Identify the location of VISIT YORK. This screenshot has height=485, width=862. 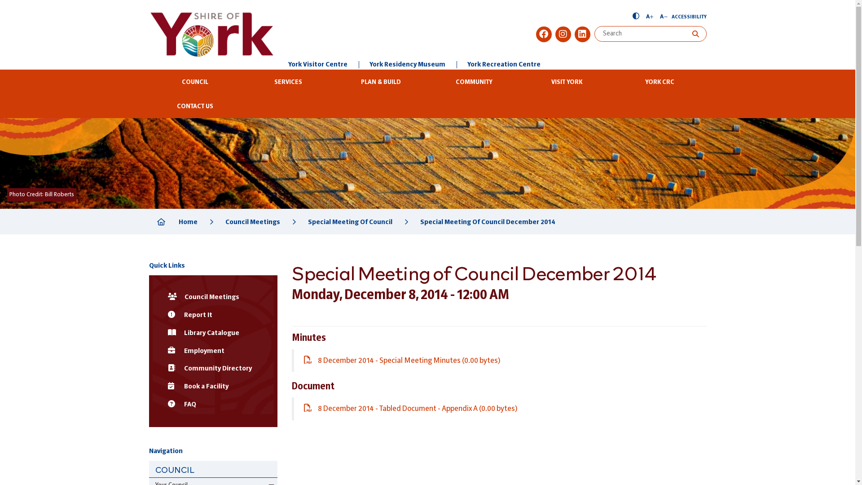
(567, 82).